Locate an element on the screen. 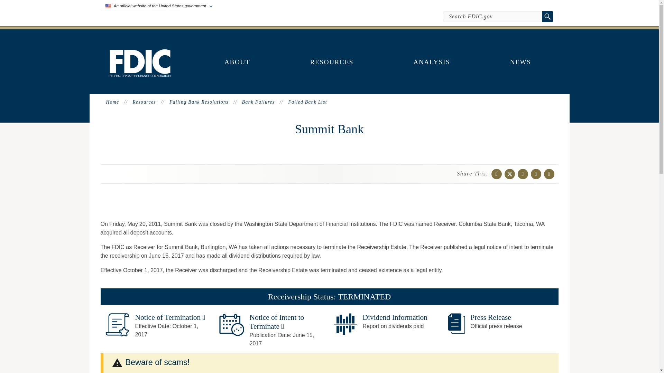 The image size is (664, 373). Home is located at coordinates (140, 75).